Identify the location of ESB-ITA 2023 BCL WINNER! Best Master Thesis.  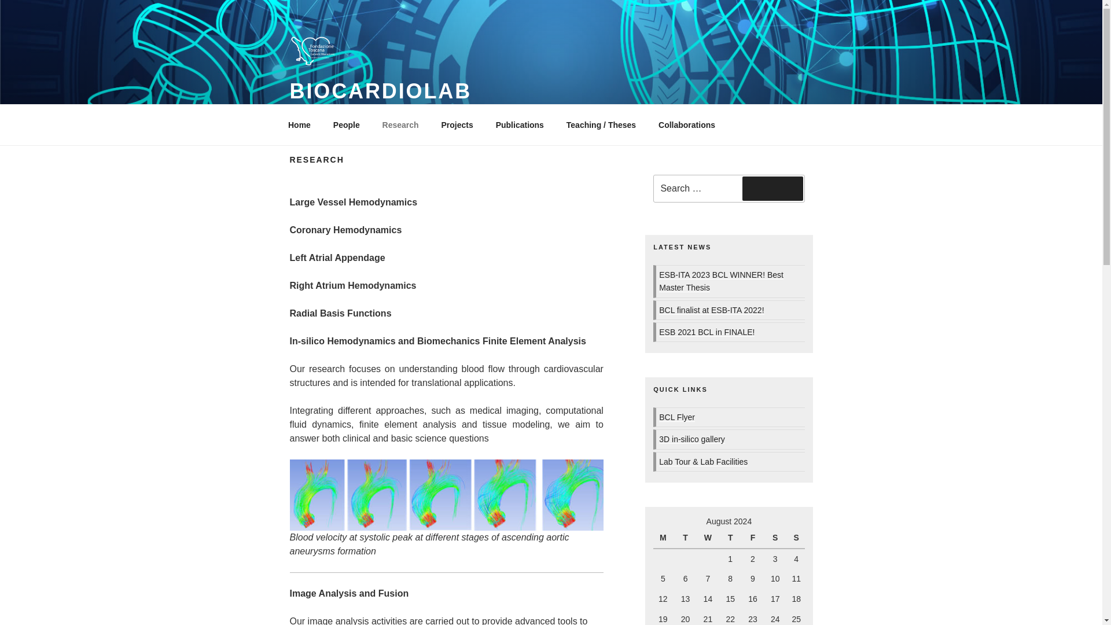
(721, 281).